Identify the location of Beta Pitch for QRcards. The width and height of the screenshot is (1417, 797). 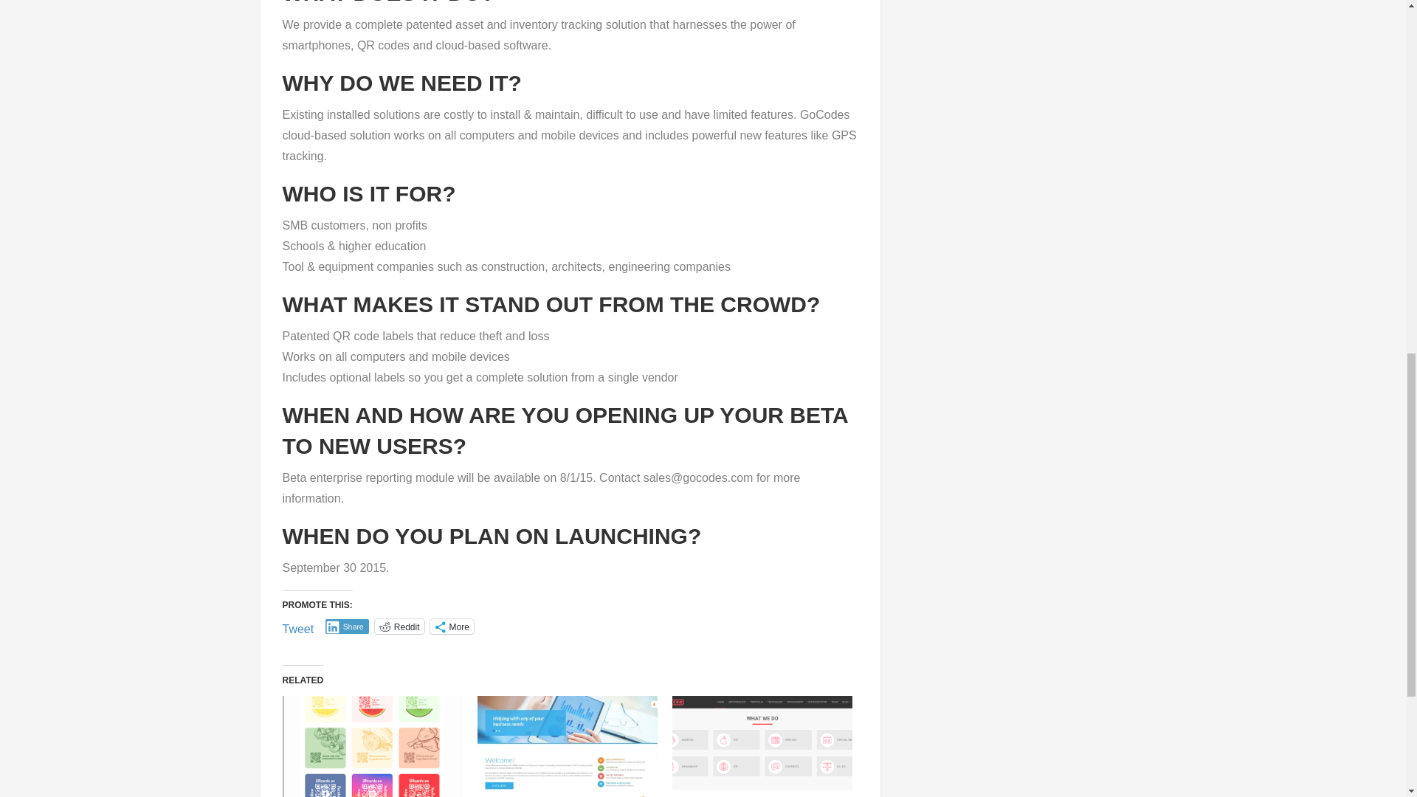
(372, 746).